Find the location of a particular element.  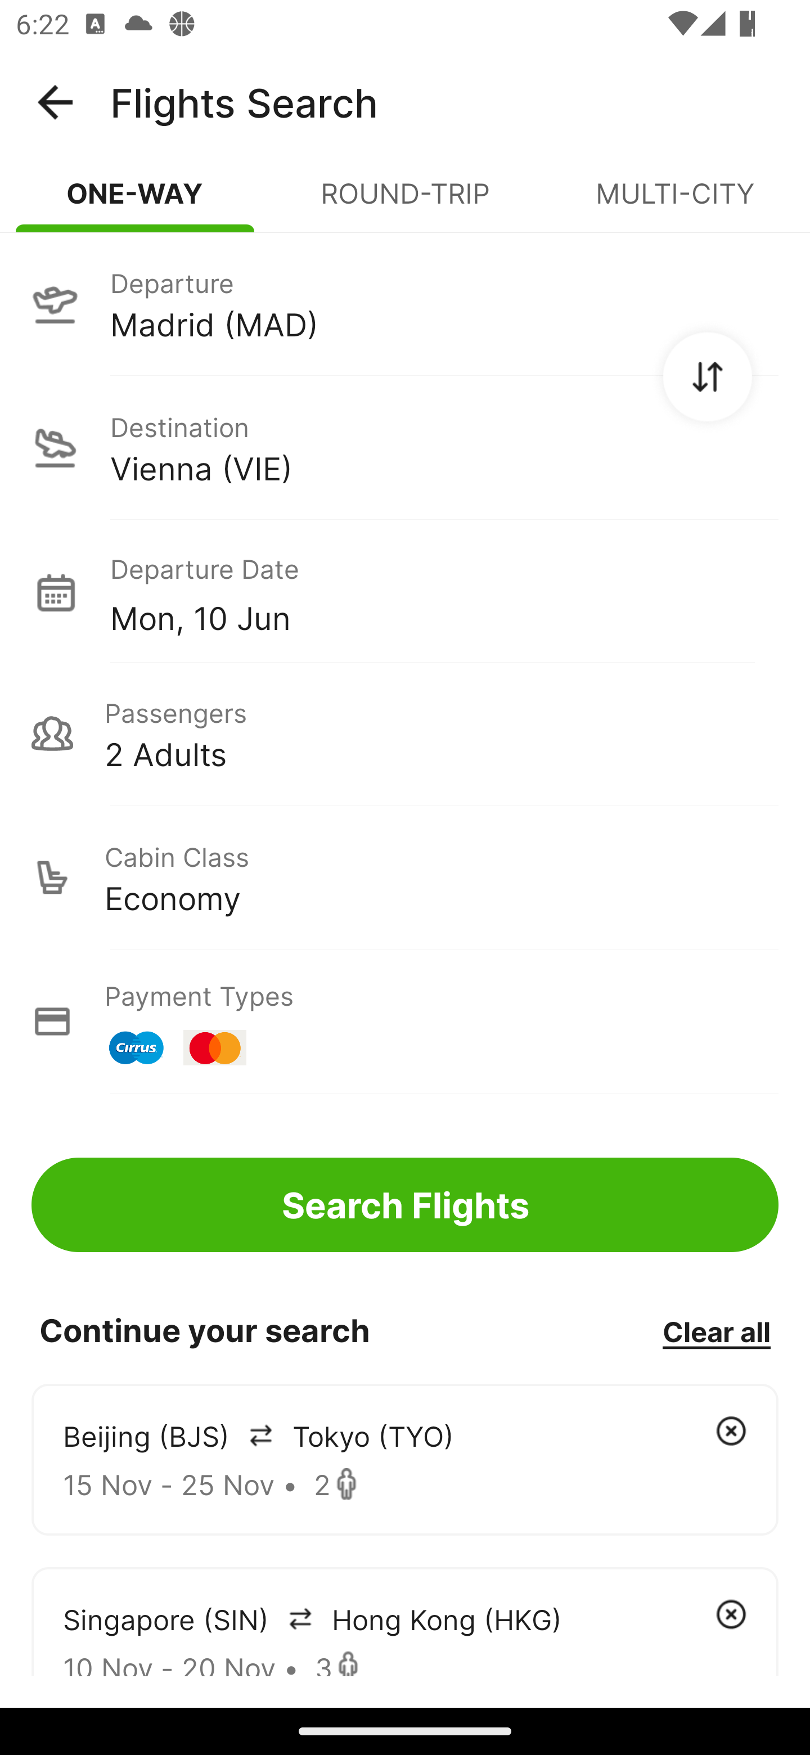

ONE-WAY is located at coordinates (135, 202).